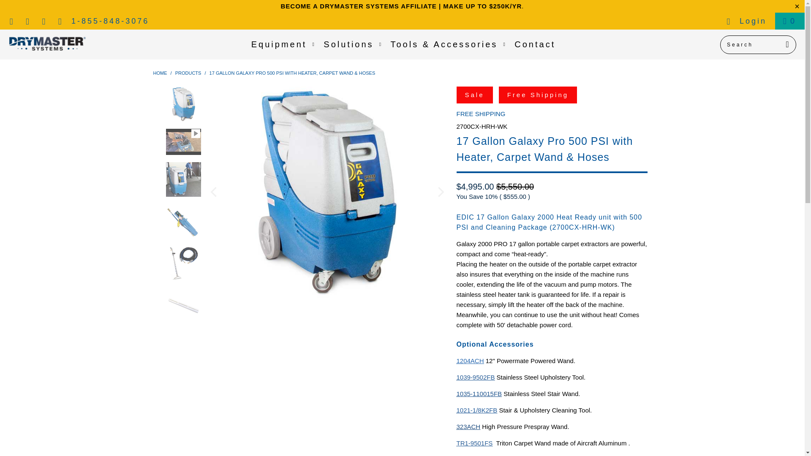 Image resolution: width=811 pixels, height=456 pixels. Describe the element at coordinates (160, 73) in the screenshot. I see `DryMaster Systems` at that location.